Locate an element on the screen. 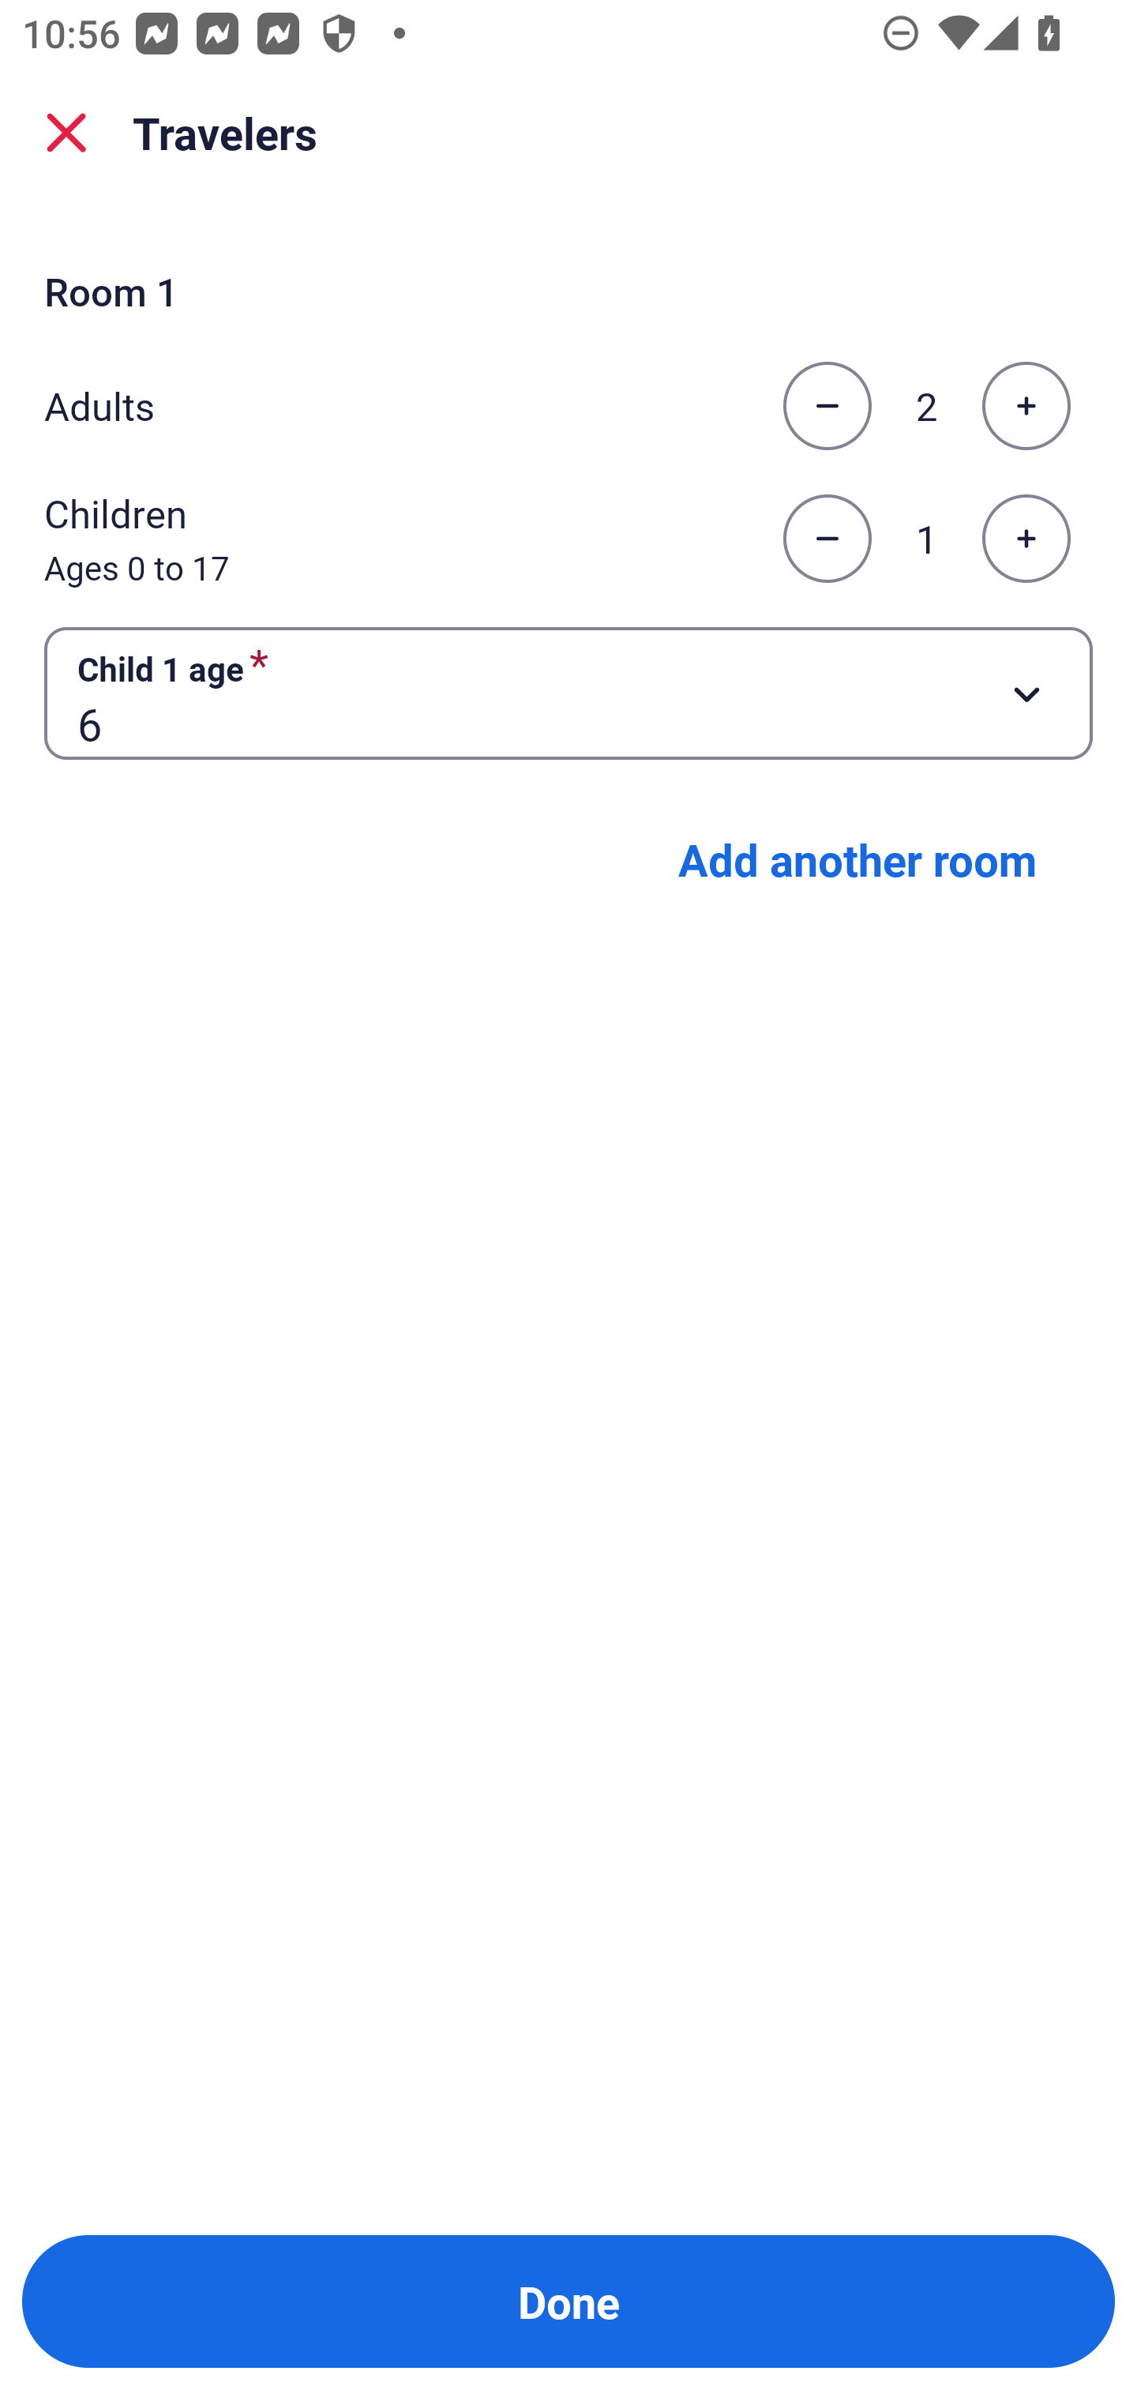  close is located at coordinates (66, 133).